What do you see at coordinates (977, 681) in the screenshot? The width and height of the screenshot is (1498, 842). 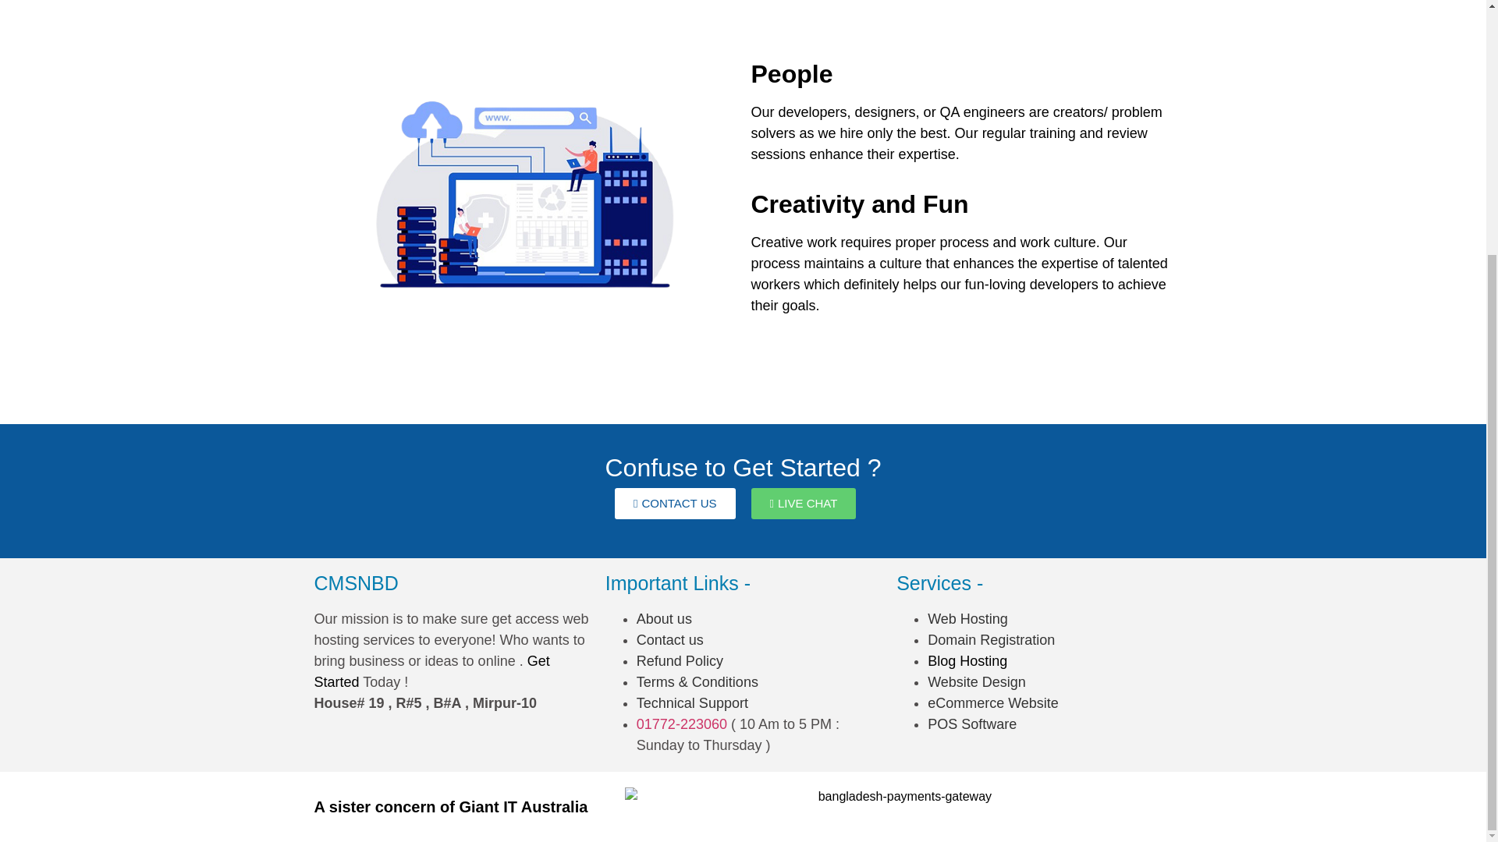 I see `Website Design` at bounding box center [977, 681].